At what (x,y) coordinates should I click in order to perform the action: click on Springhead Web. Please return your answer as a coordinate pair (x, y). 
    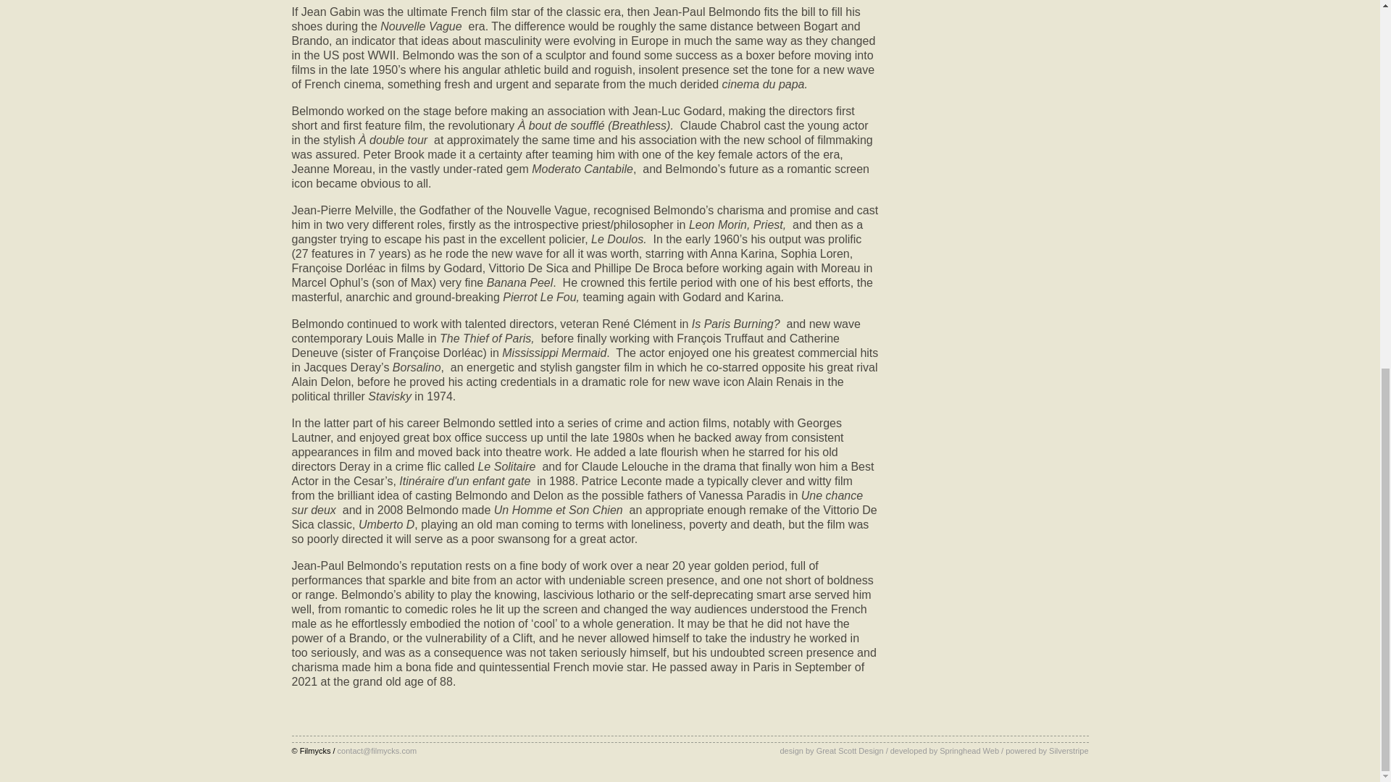
    Looking at the image, I should click on (969, 751).